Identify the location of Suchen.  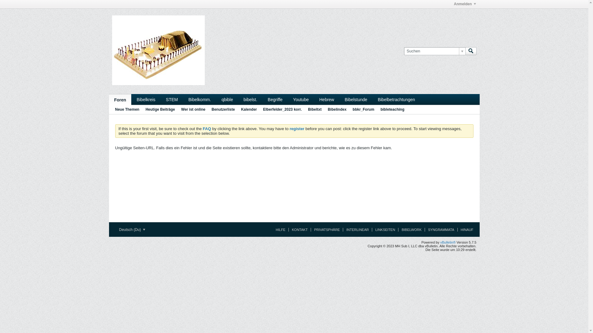
(471, 51).